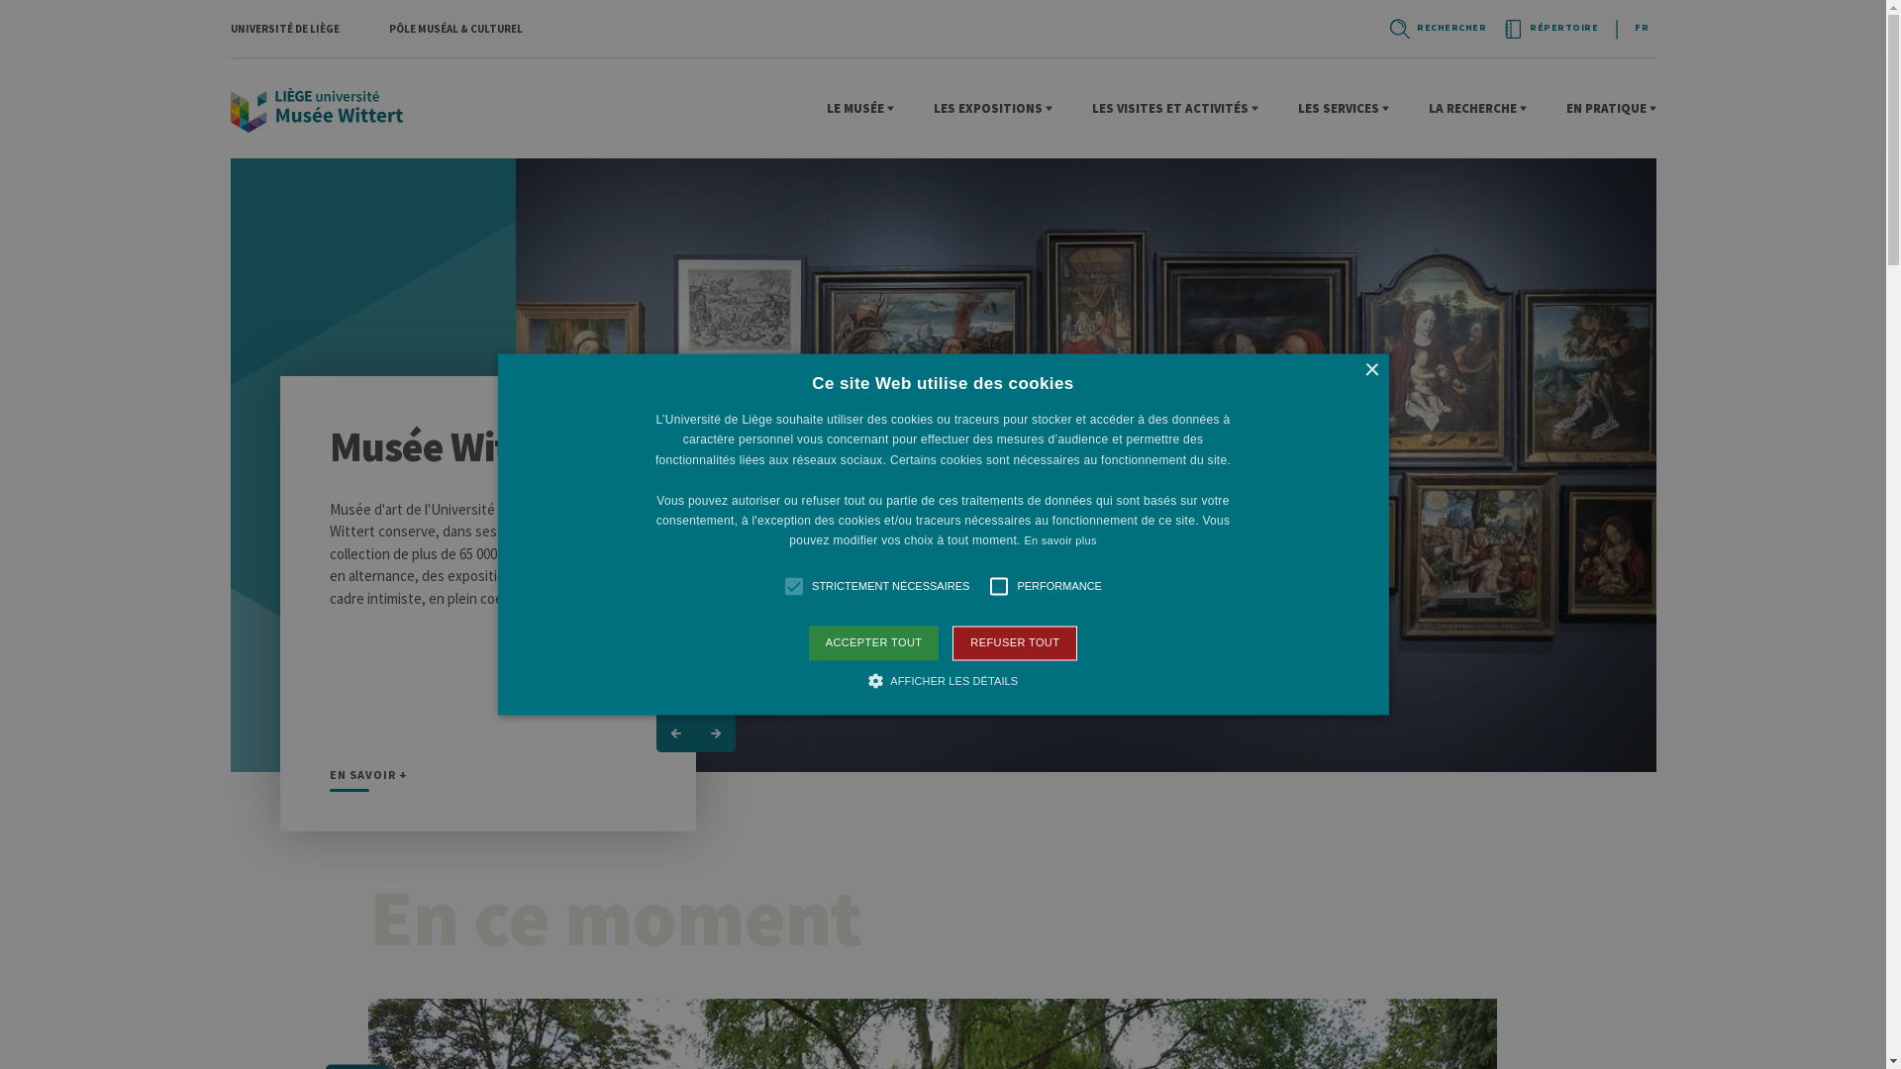  What do you see at coordinates (1612, 109) in the screenshot?
I see `EN PRATIQUE` at bounding box center [1612, 109].